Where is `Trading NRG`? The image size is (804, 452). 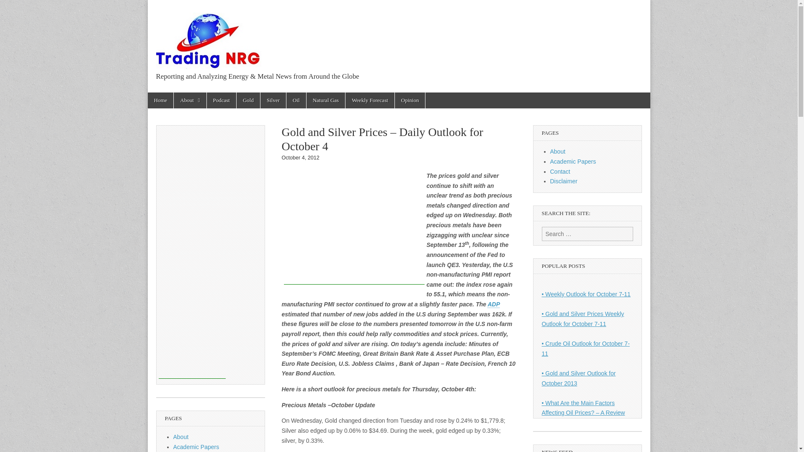 Trading NRG is located at coordinates (208, 36).